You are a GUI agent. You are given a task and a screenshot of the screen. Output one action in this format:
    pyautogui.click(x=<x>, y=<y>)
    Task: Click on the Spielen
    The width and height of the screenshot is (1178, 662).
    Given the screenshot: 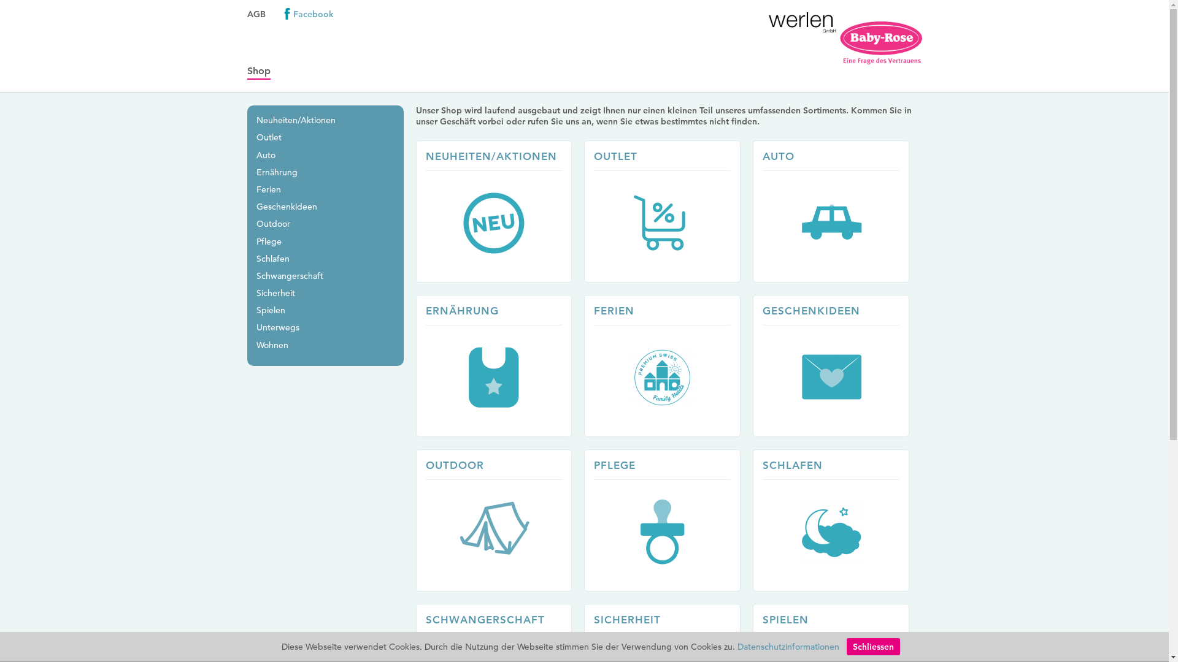 What is the action you would take?
    pyautogui.click(x=271, y=310)
    